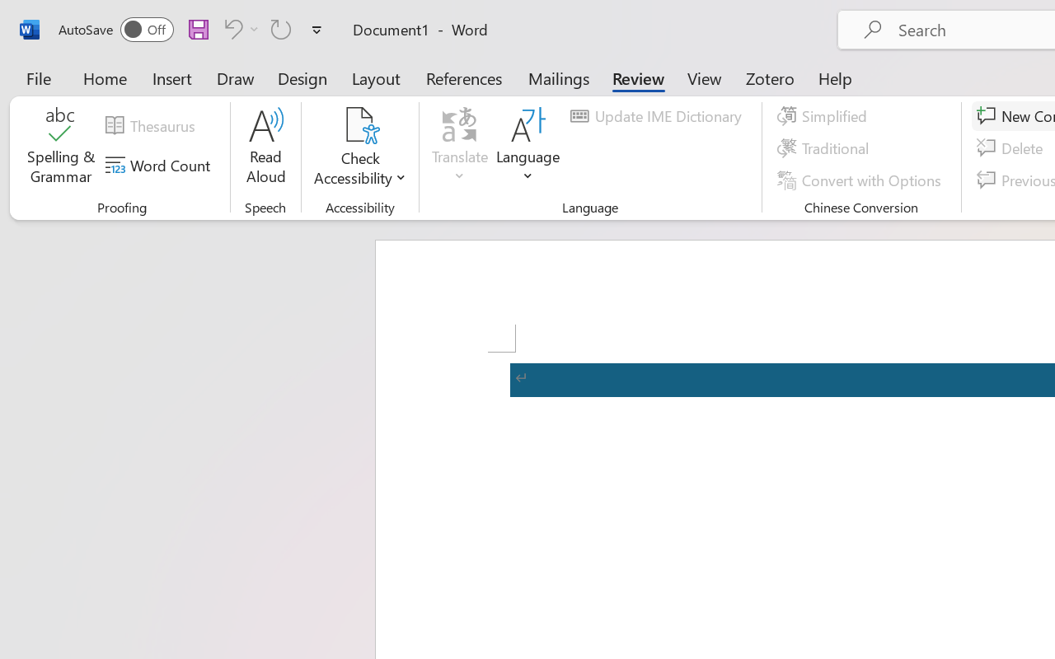  I want to click on Language, so click(528, 148).